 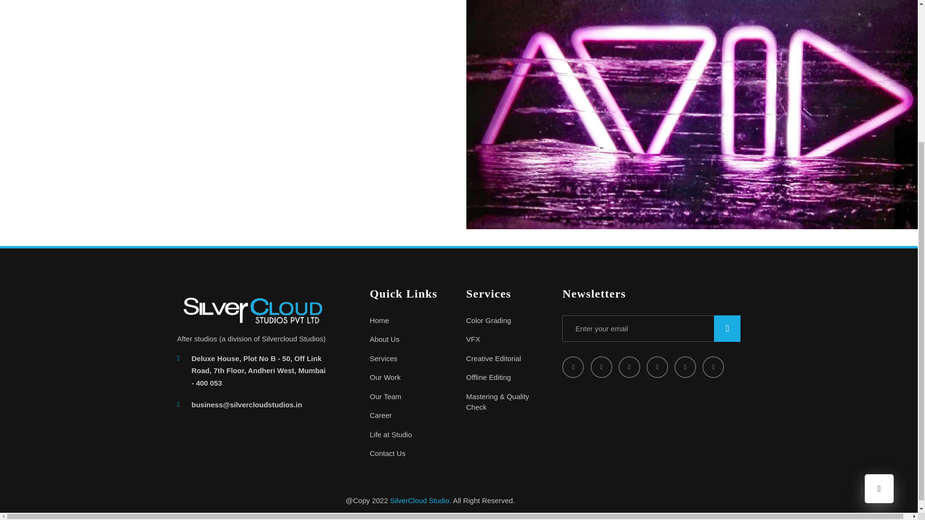 I want to click on Contact Us, so click(x=410, y=454).